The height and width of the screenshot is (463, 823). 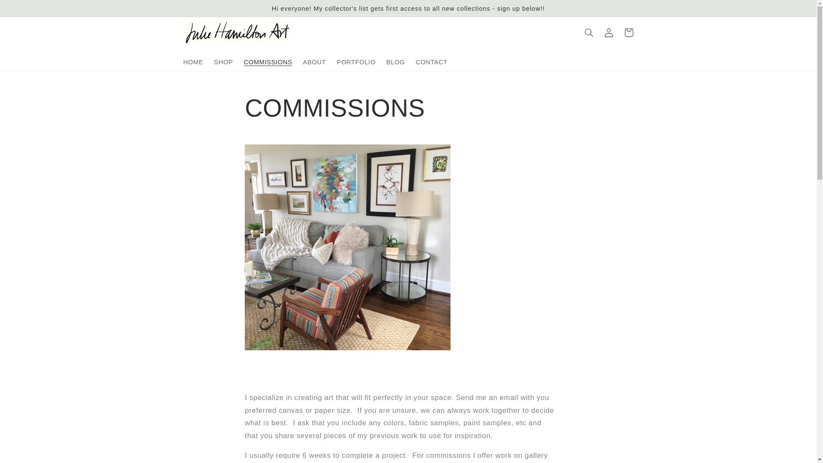 I want to click on HOME, so click(x=193, y=62).